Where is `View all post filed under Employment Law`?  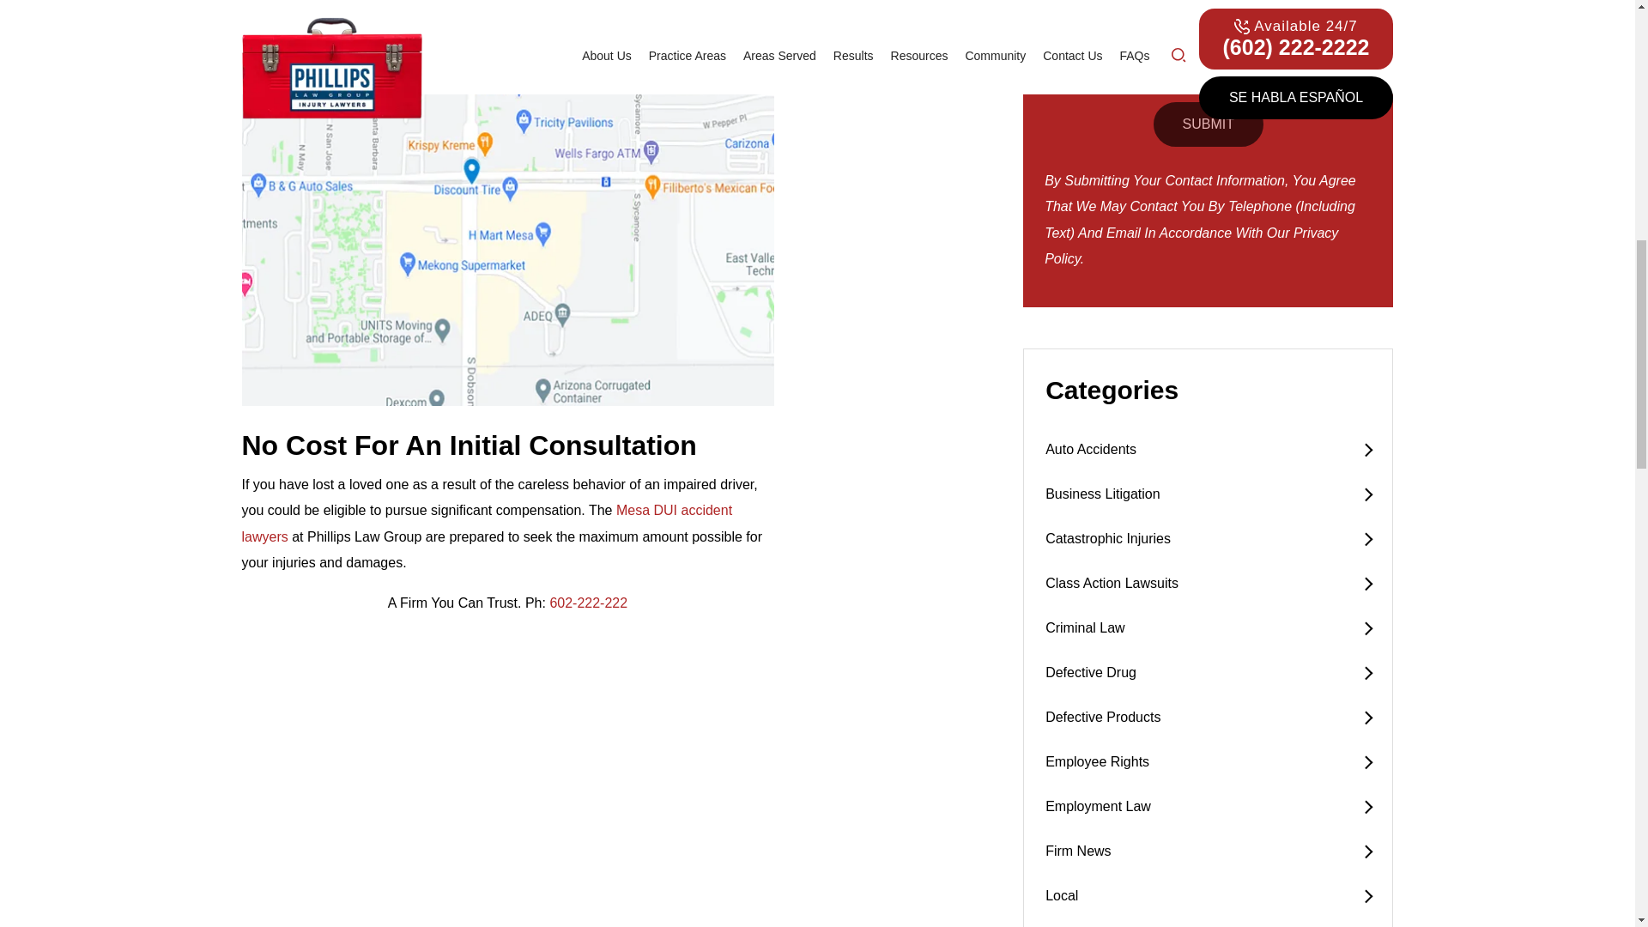 View all post filed under Employment Law is located at coordinates (1208, 806).